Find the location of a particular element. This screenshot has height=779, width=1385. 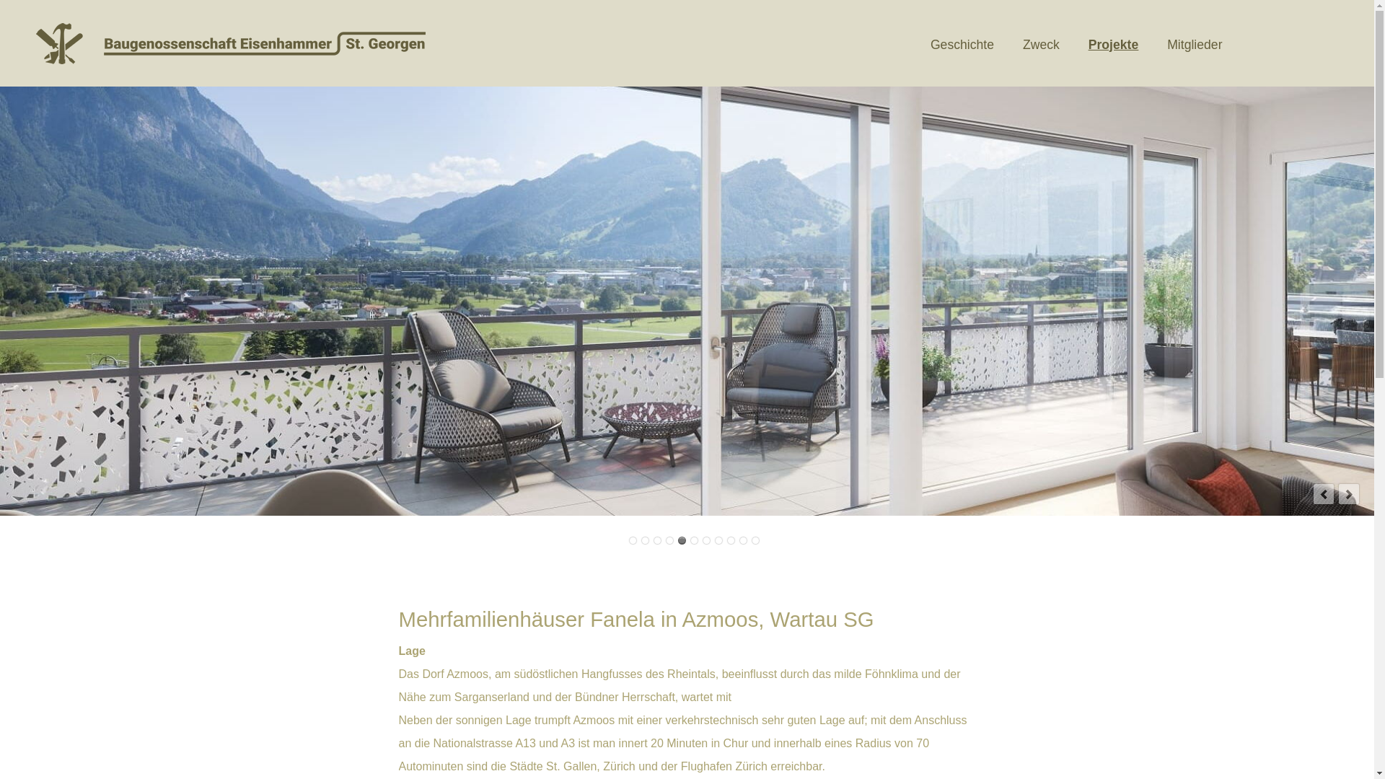

Geschichte is located at coordinates (962, 45).